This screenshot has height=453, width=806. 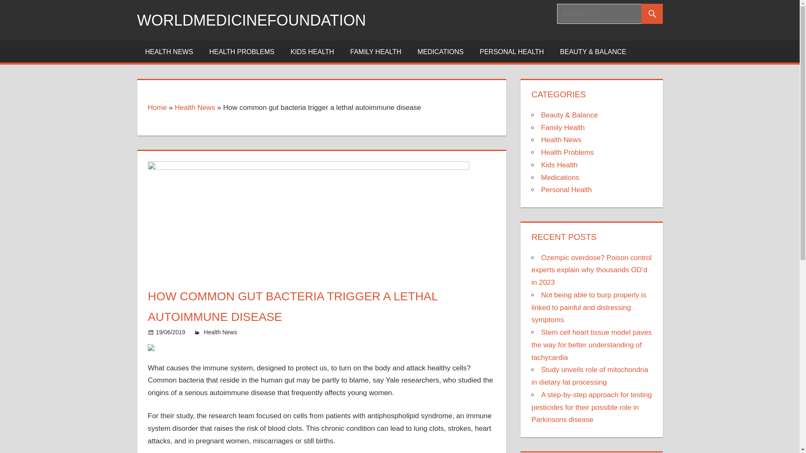 What do you see at coordinates (170, 332) in the screenshot?
I see `8:37 pm` at bounding box center [170, 332].